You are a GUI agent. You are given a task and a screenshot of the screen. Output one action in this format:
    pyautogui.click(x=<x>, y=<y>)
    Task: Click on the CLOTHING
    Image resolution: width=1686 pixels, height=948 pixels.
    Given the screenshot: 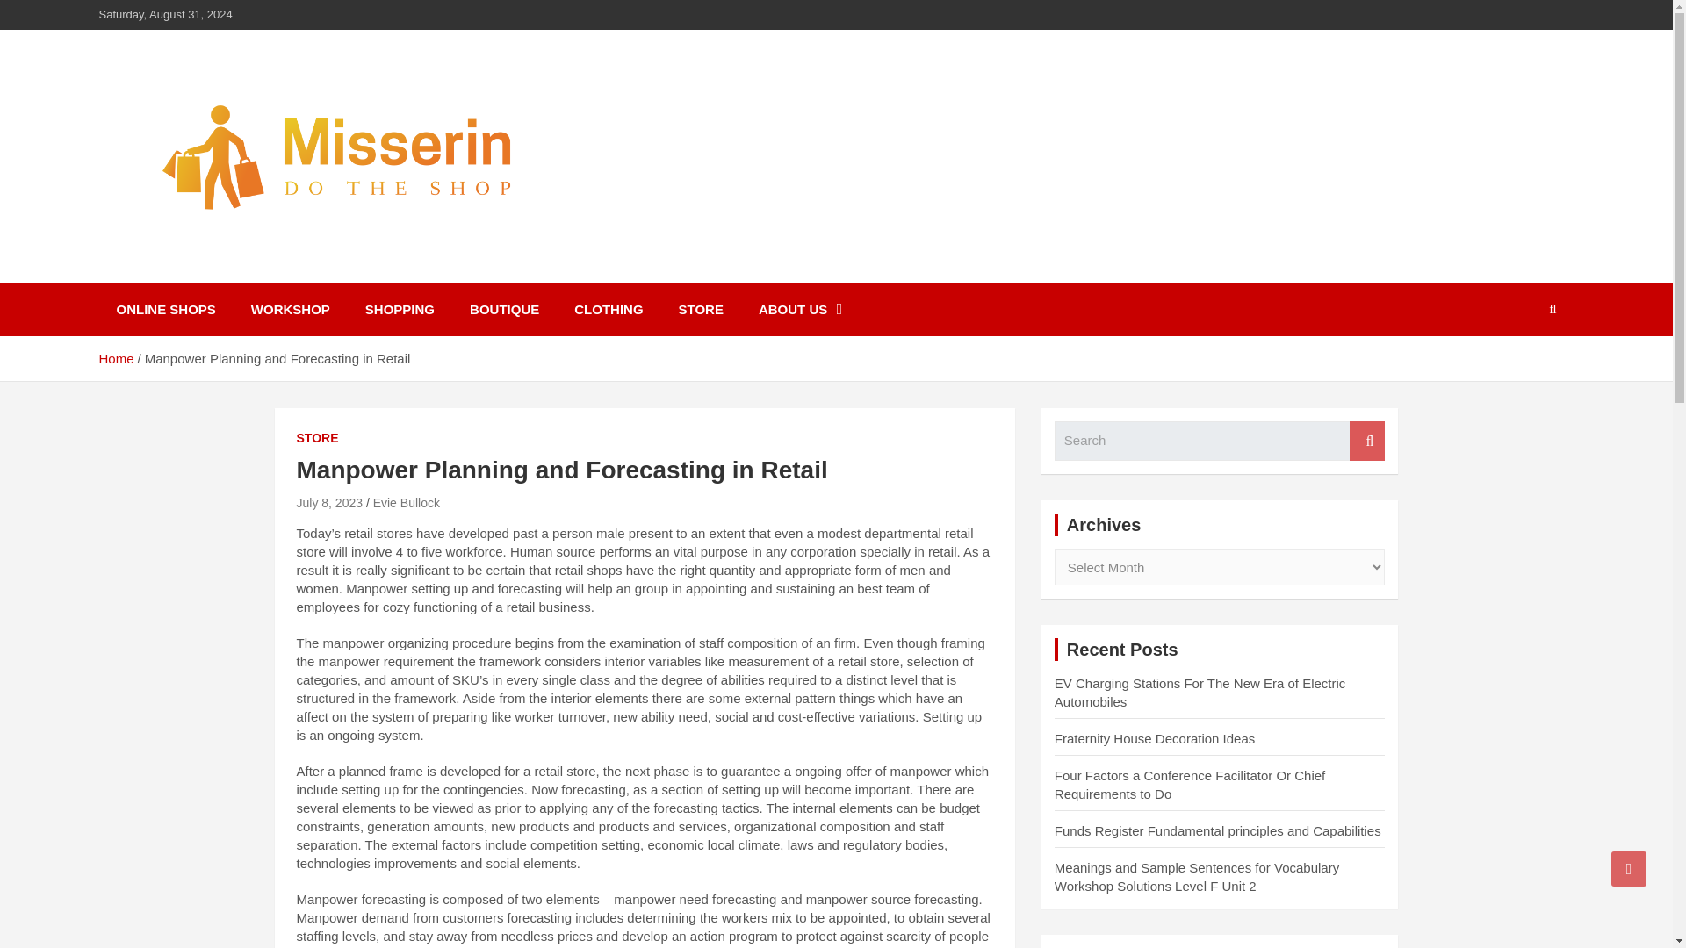 What is the action you would take?
    pyautogui.click(x=608, y=309)
    